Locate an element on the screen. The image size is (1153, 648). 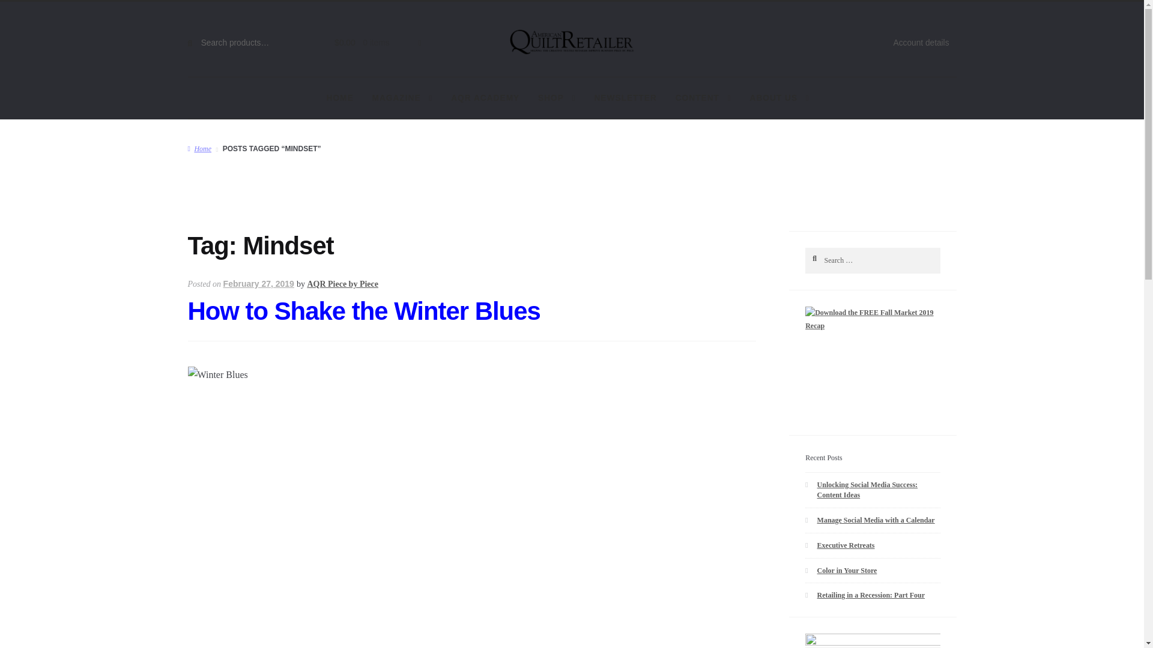
CONTENT is located at coordinates (703, 98).